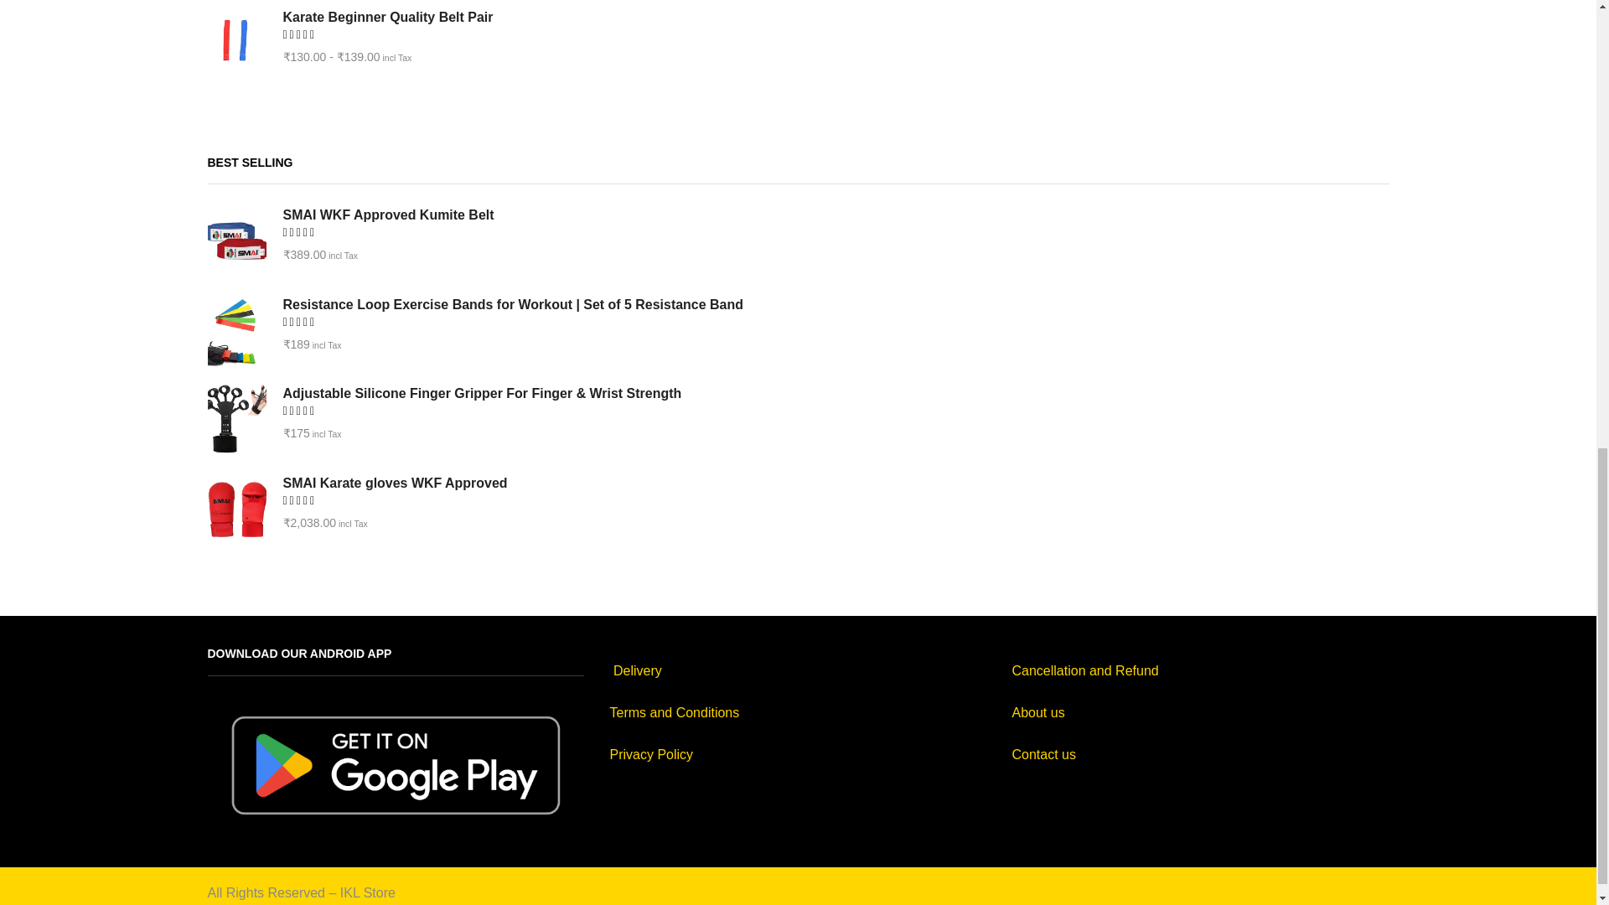 This screenshot has height=905, width=1609. What do you see at coordinates (825, 17) in the screenshot?
I see `Karate Beginner Quality Belt Pair` at bounding box center [825, 17].